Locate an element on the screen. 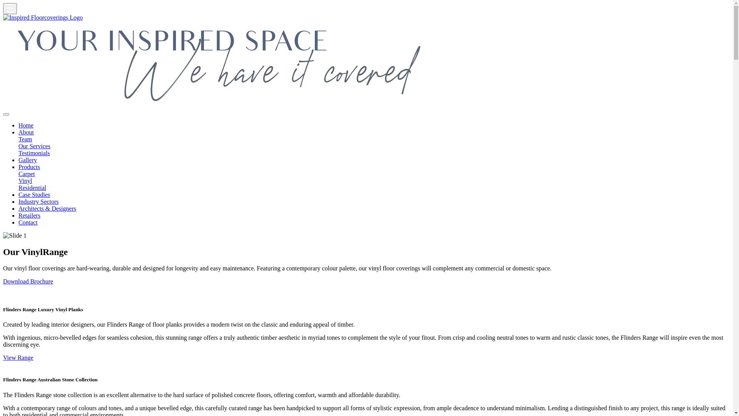 This screenshot has height=416, width=739. Gallery is located at coordinates (28, 160).